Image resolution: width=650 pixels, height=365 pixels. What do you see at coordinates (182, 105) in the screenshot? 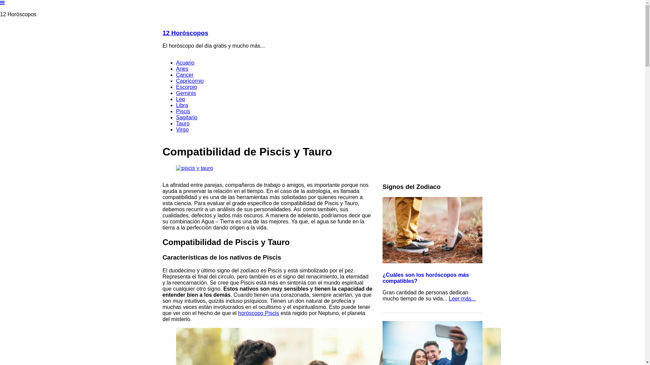
I see `Libra` at bounding box center [182, 105].